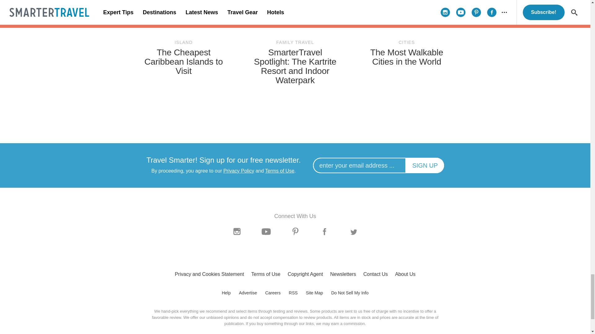 The width and height of the screenshot is (595, 334). I want to click on View all posts in Family Travel, so click(295, 42).